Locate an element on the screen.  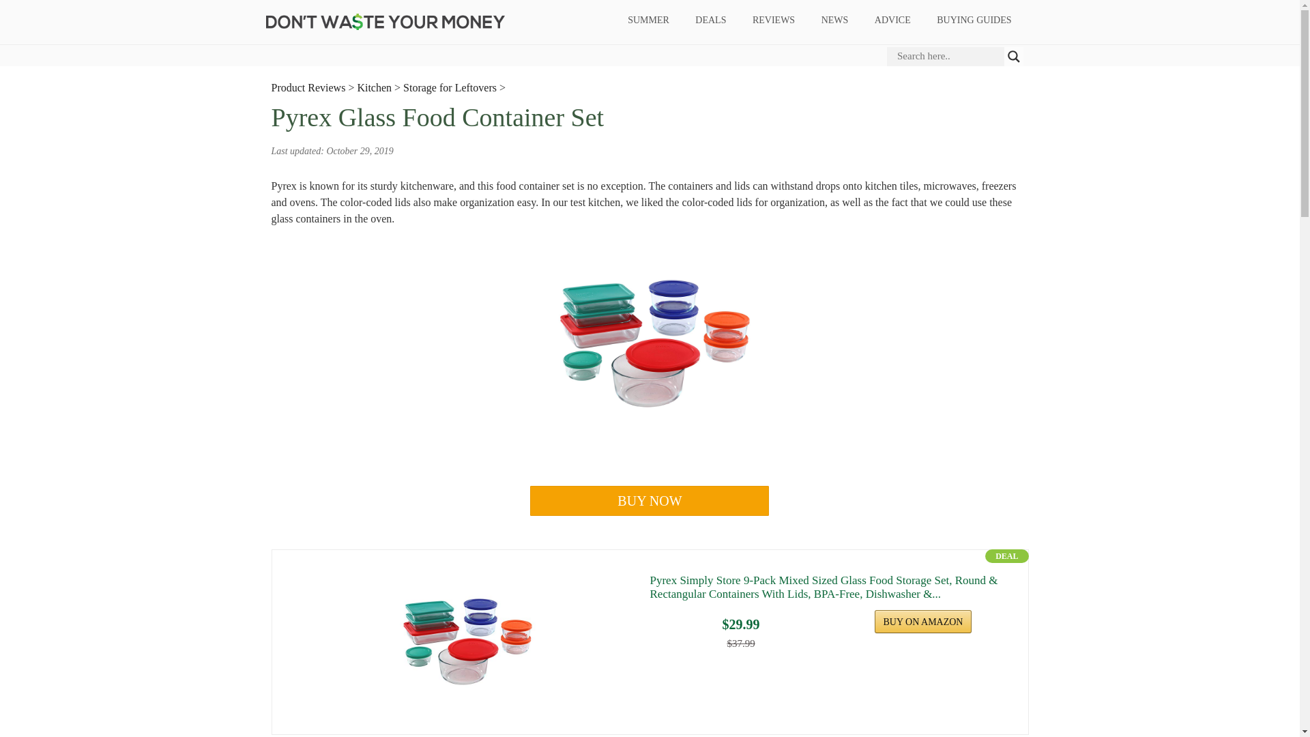
Kitchen is located at coordinates (374, 87).